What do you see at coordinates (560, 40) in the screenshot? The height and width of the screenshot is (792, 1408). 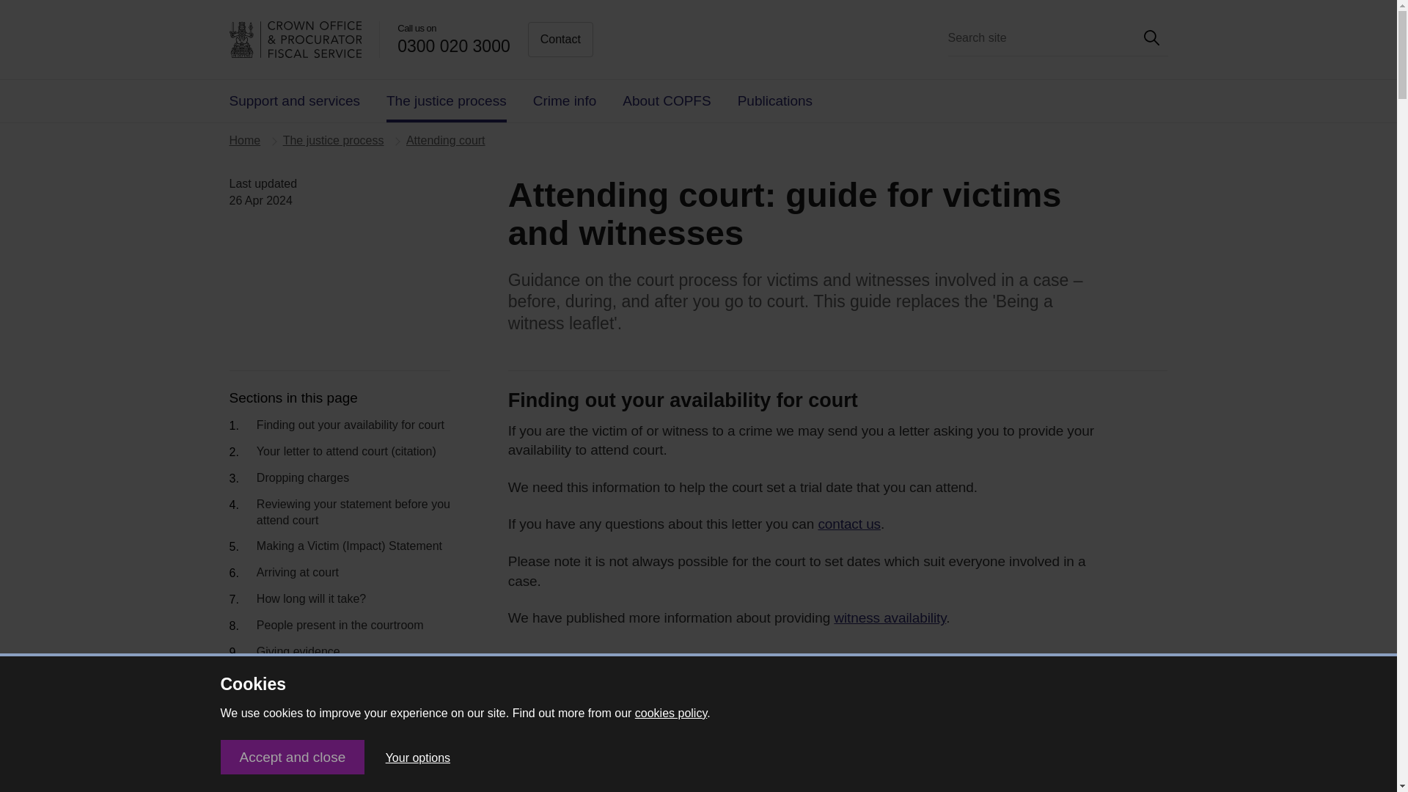 I see `Contact` at bounding box center [560, 40].